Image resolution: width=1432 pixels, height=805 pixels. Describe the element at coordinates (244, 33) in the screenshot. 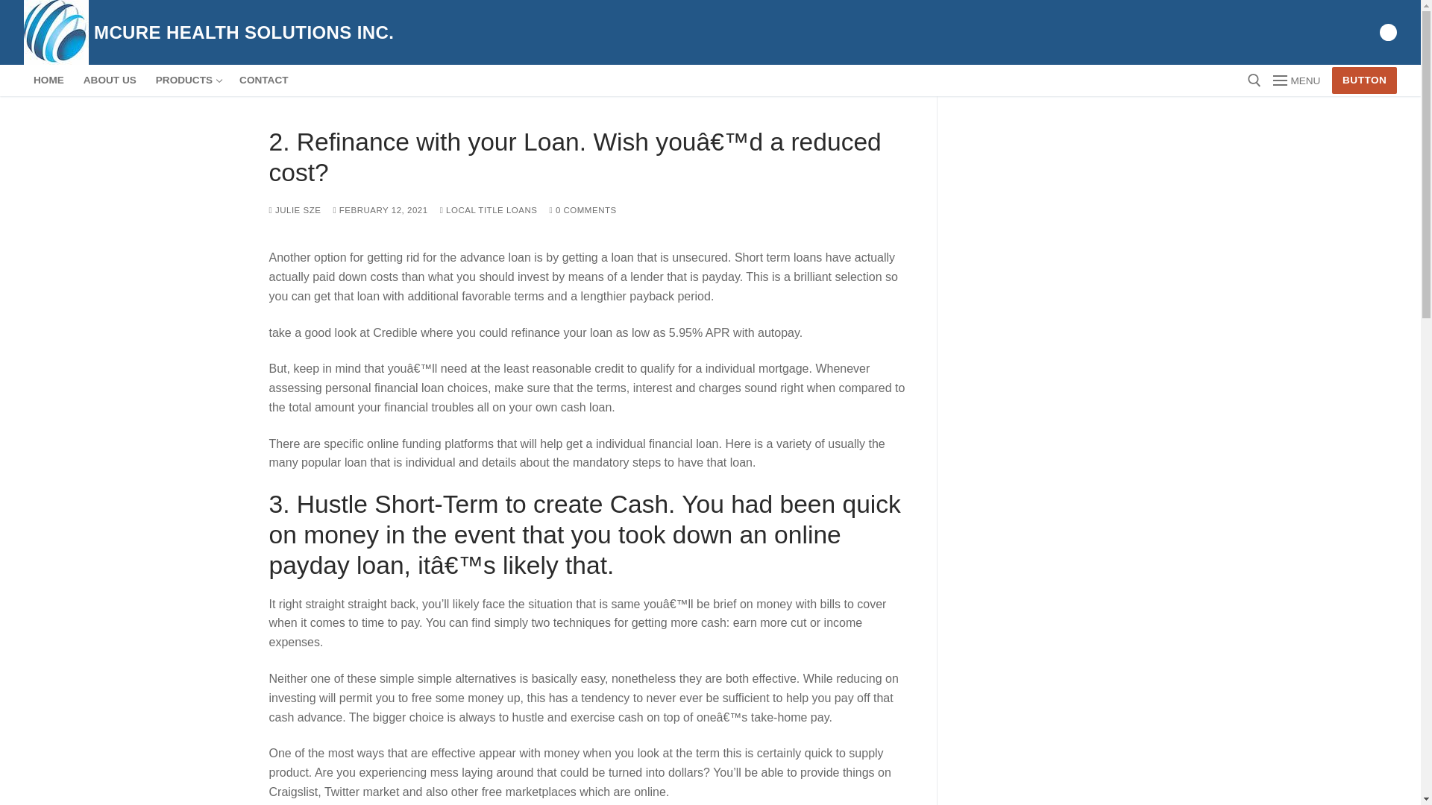

I see `MCURE HEALTH SOLUTIONS INC.` at that location.